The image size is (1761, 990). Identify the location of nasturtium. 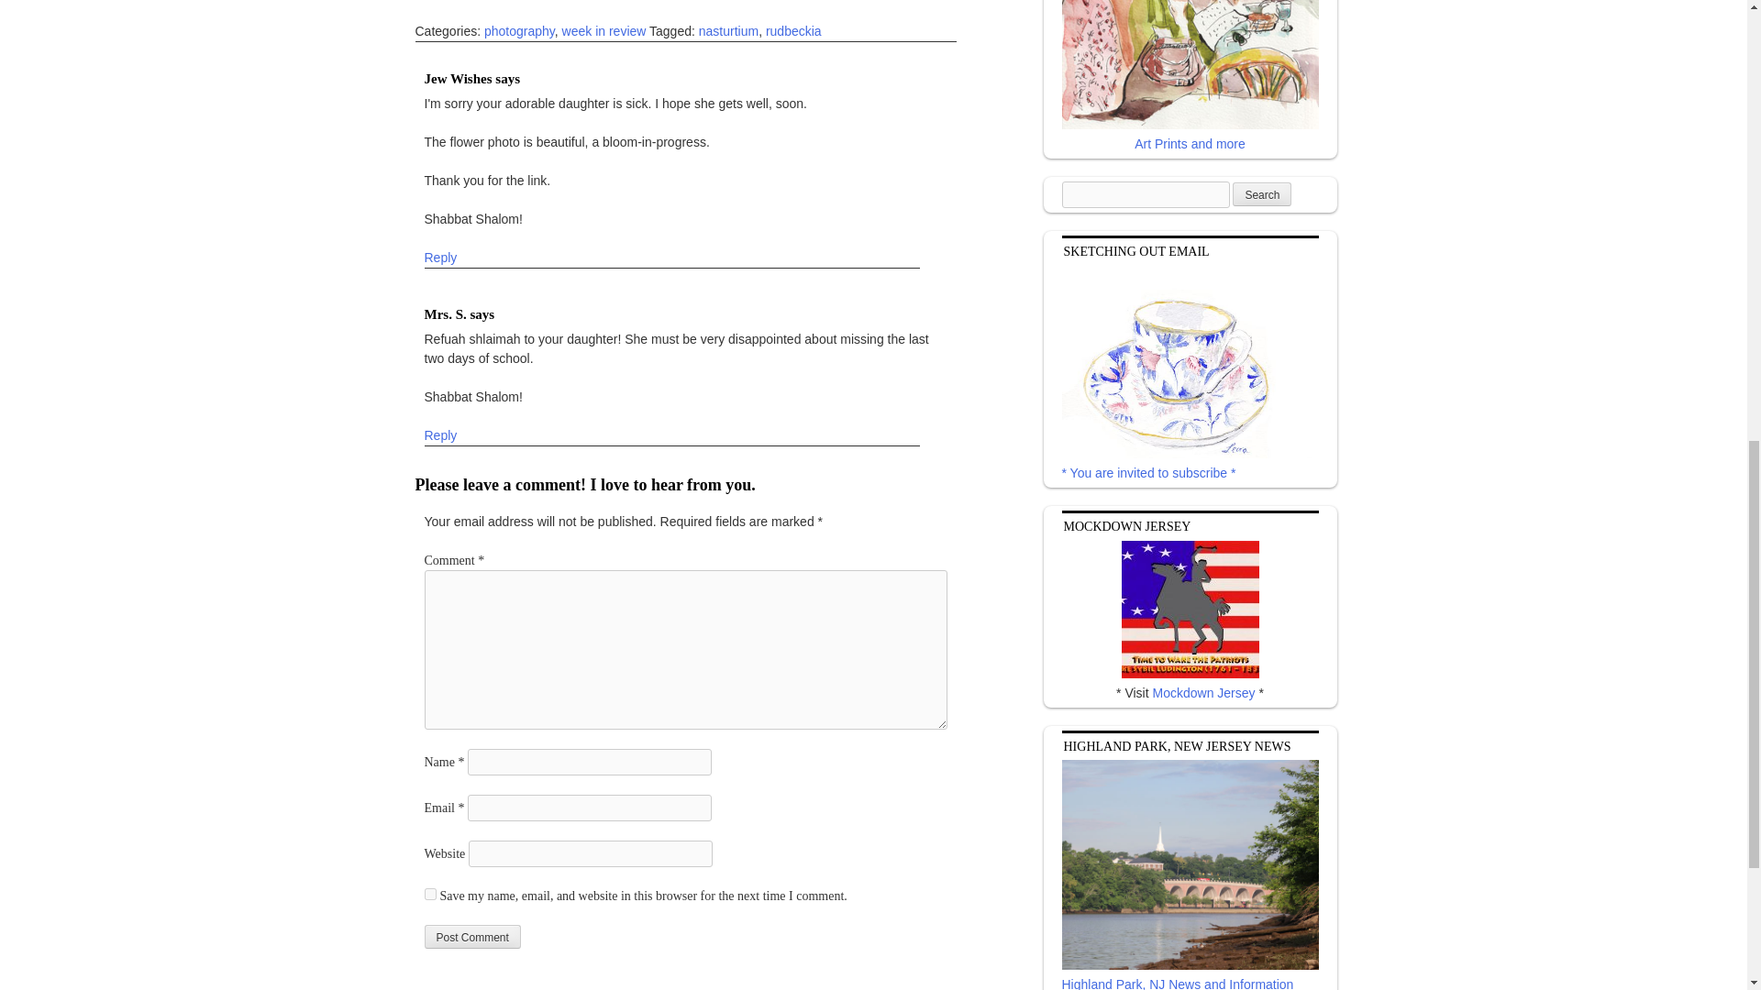
(728, 31).